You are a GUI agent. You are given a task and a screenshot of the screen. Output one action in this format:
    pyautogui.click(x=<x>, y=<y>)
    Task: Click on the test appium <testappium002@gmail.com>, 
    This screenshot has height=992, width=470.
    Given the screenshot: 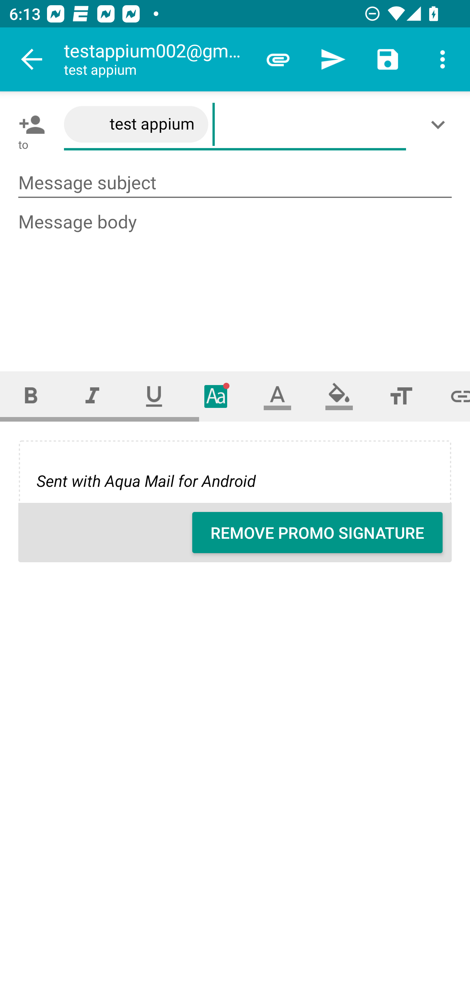 What is the action you would take?
    pyautogui.click(x=235, y=125)
    